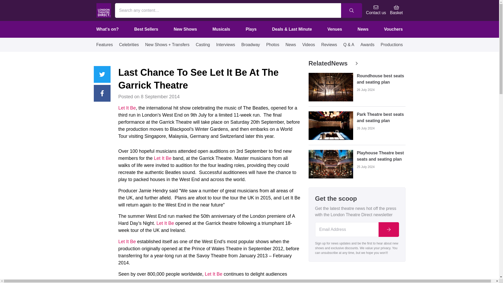 This screenshot has height=283, width=503. I want to click on Venues, so click(335, 29).